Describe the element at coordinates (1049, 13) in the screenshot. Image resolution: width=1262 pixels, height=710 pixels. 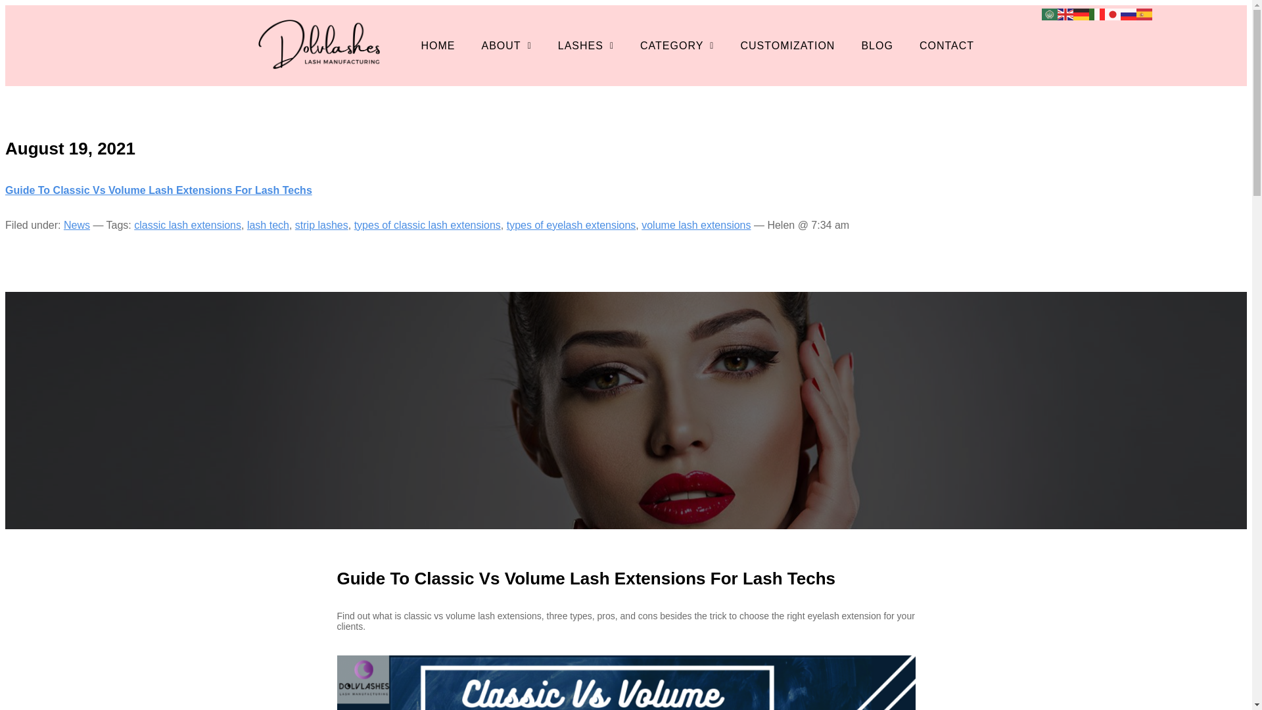
I see `Arabic` at that location.